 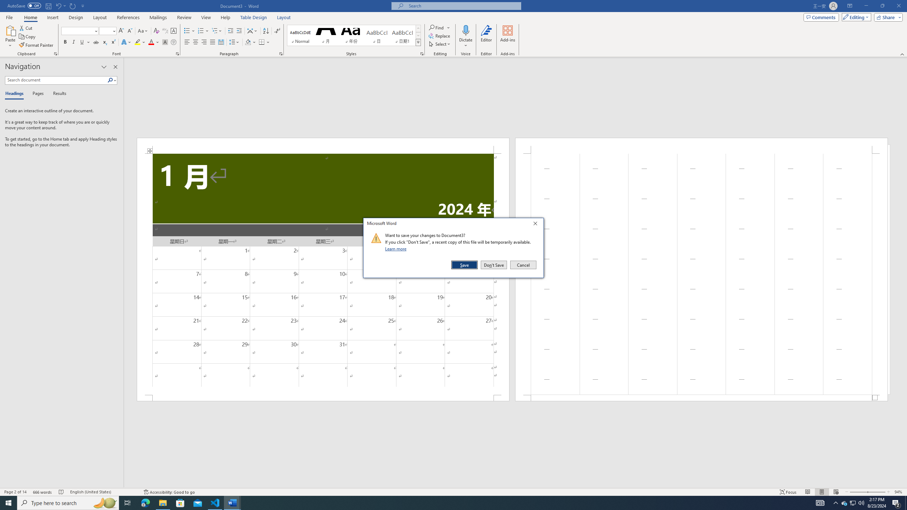 What do you see at coordinates (887, 17) in the screenshot?
I see `Share` at bounding box center [887, 17].